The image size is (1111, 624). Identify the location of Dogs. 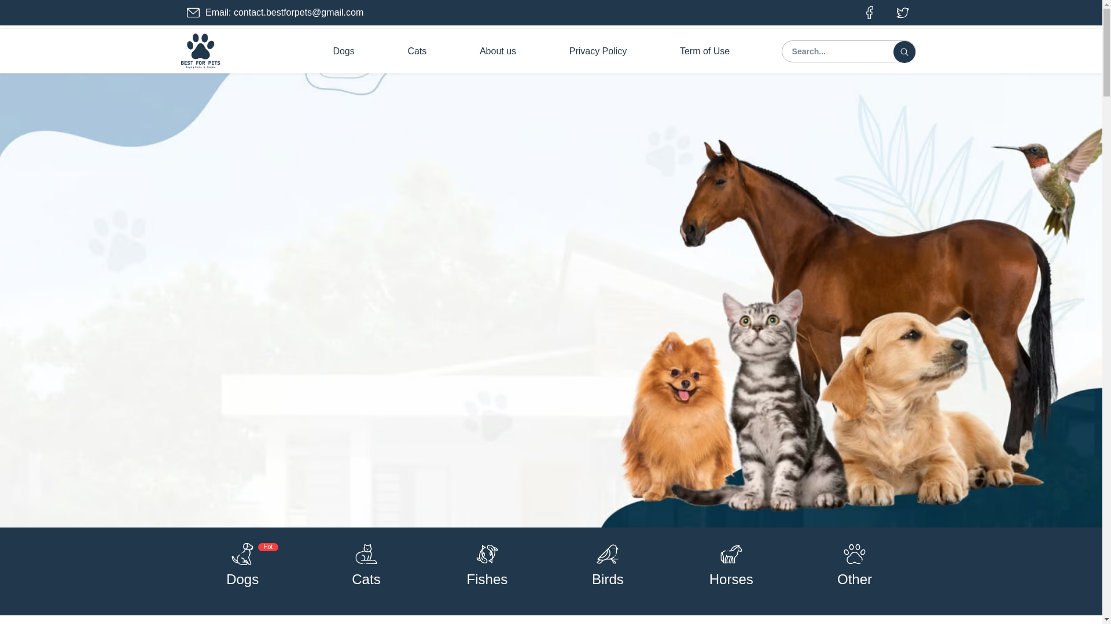
(344, 51).